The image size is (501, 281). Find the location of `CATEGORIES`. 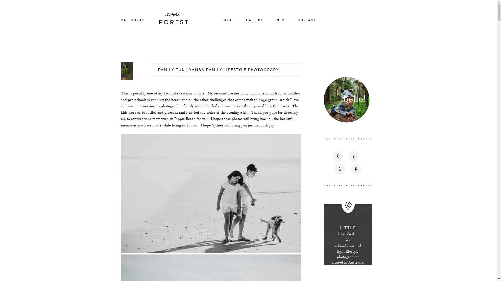

CATEGORIES is located at coordinates (133, 20).